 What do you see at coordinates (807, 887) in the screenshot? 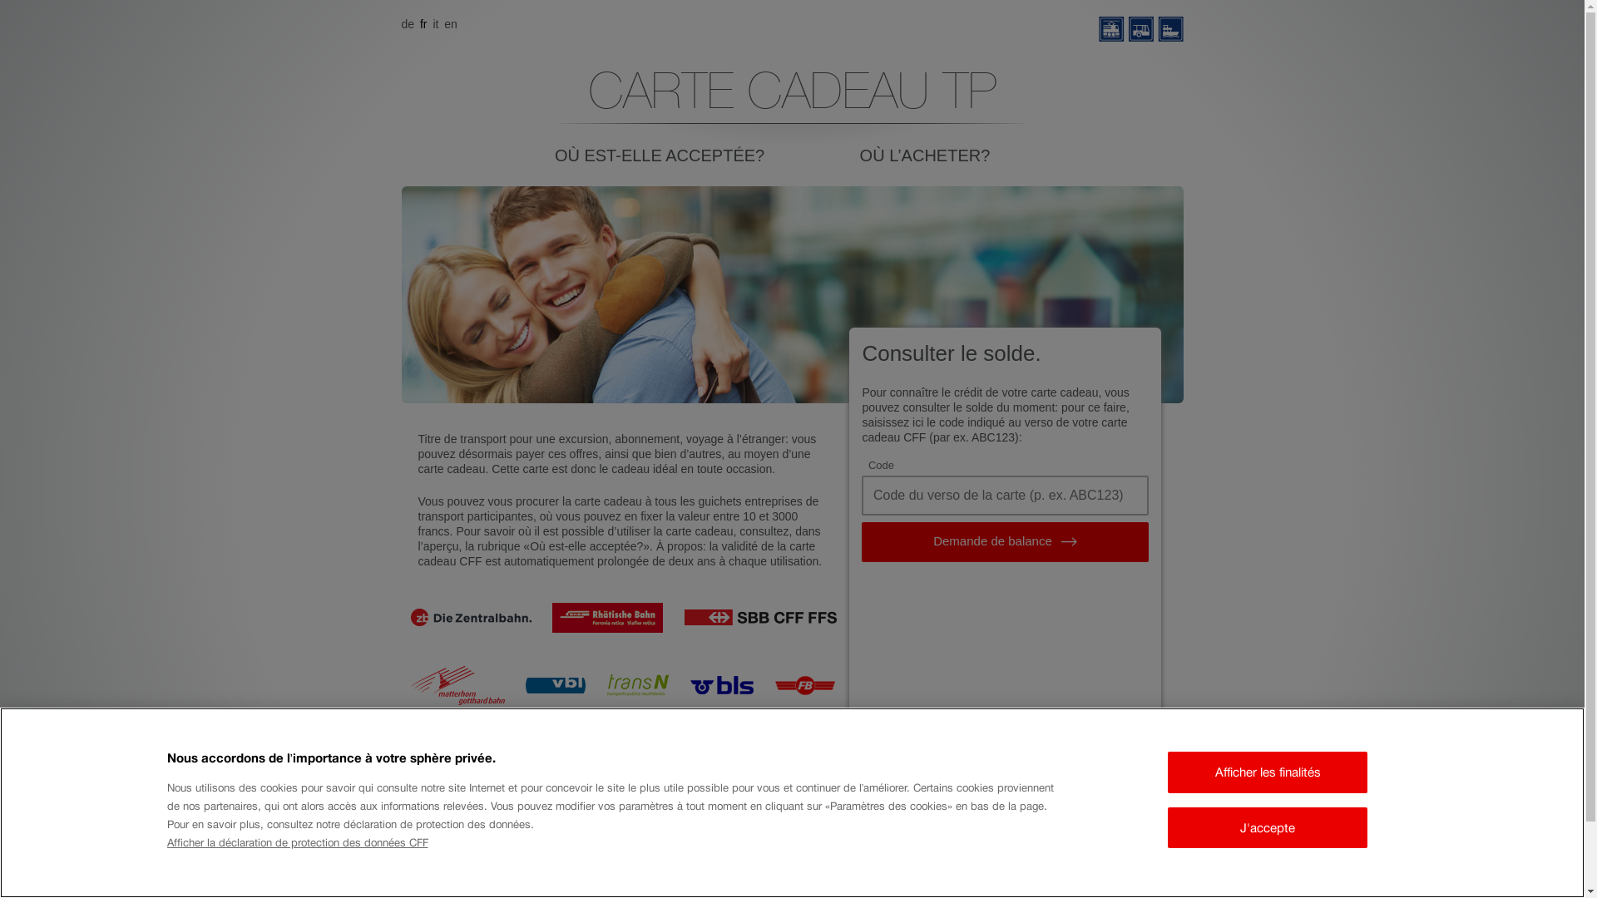
I see `FAQ` at bounding box center [807, 887].